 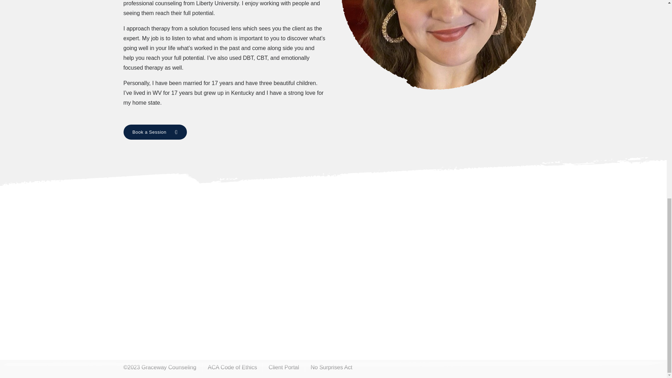 What do you see at coordinates (155, 132) in the screenshot?
I see `Book a Session` at bounding box center [155, 132].